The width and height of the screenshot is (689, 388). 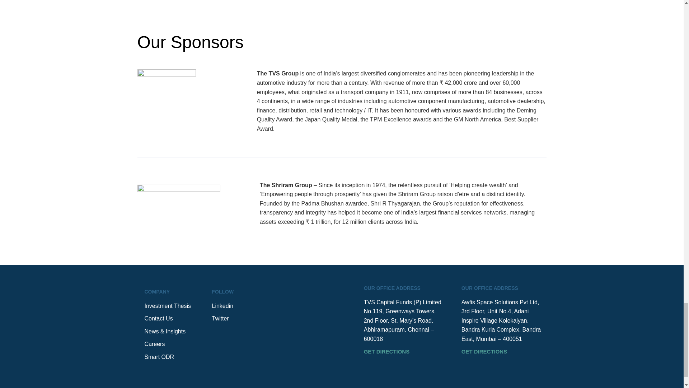 What do you see at coordinates (223, 306) in the screenshot?
I see `Linkedin` at bounding box center [223, 306].